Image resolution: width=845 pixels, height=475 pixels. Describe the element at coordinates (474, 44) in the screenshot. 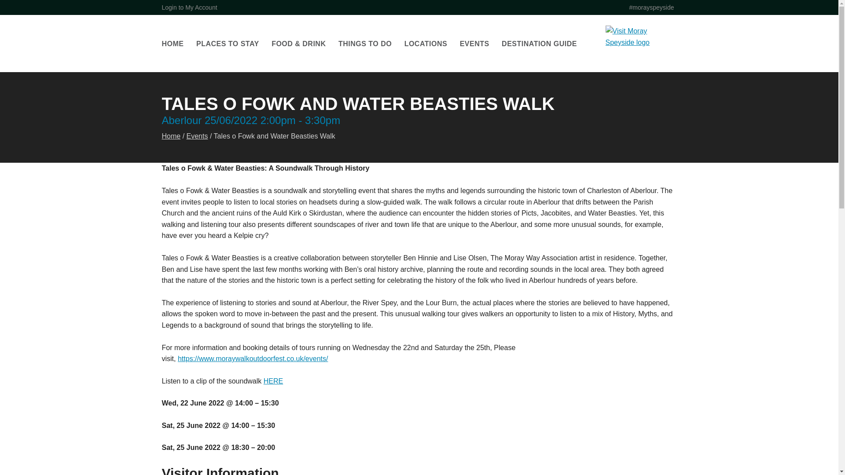

I see `EVENTS` at that location.